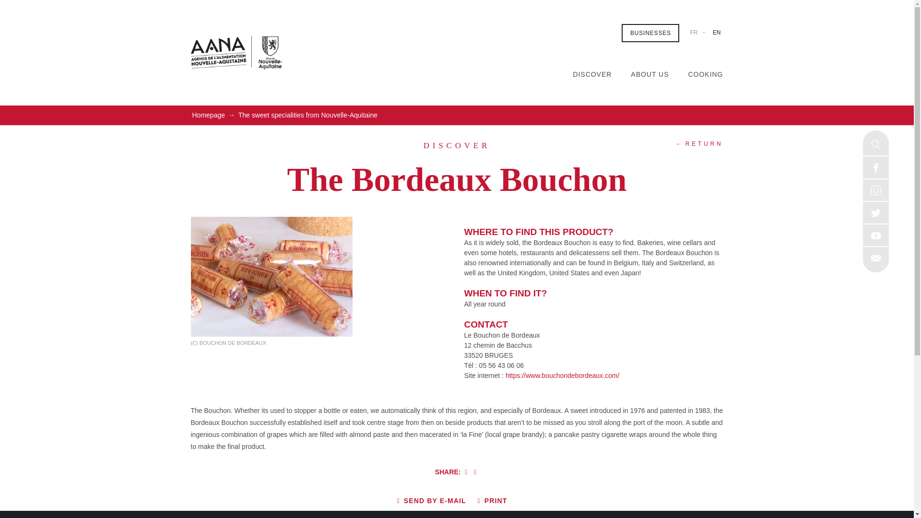 The width and height of the screenshot is (921, 518). What do you see at coordinates (492, 501) in the screenshot?
I see `PRINT` at bounding box center [492, 501].